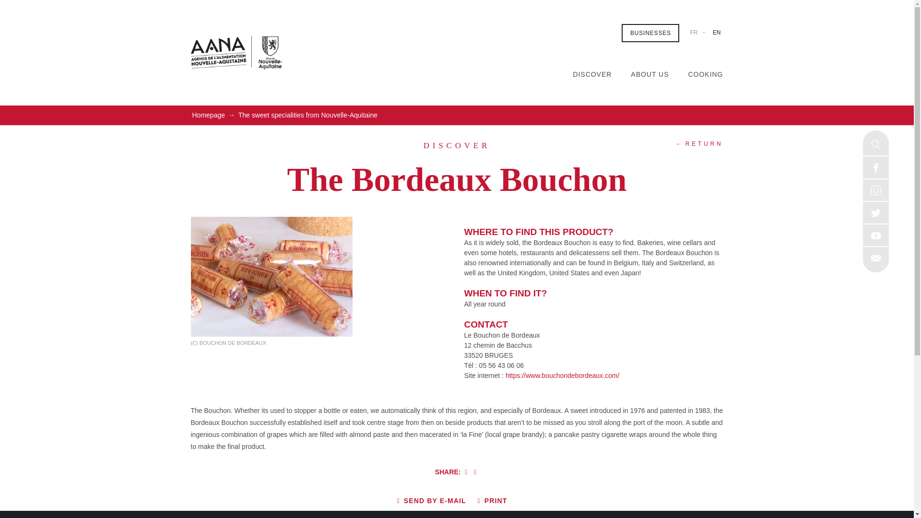 The width and height of the screenshot is (921, 518). What do you see at coordinates (492, 501) in the screenshot?
I see `PRINT` at bounding box center [492, 501].